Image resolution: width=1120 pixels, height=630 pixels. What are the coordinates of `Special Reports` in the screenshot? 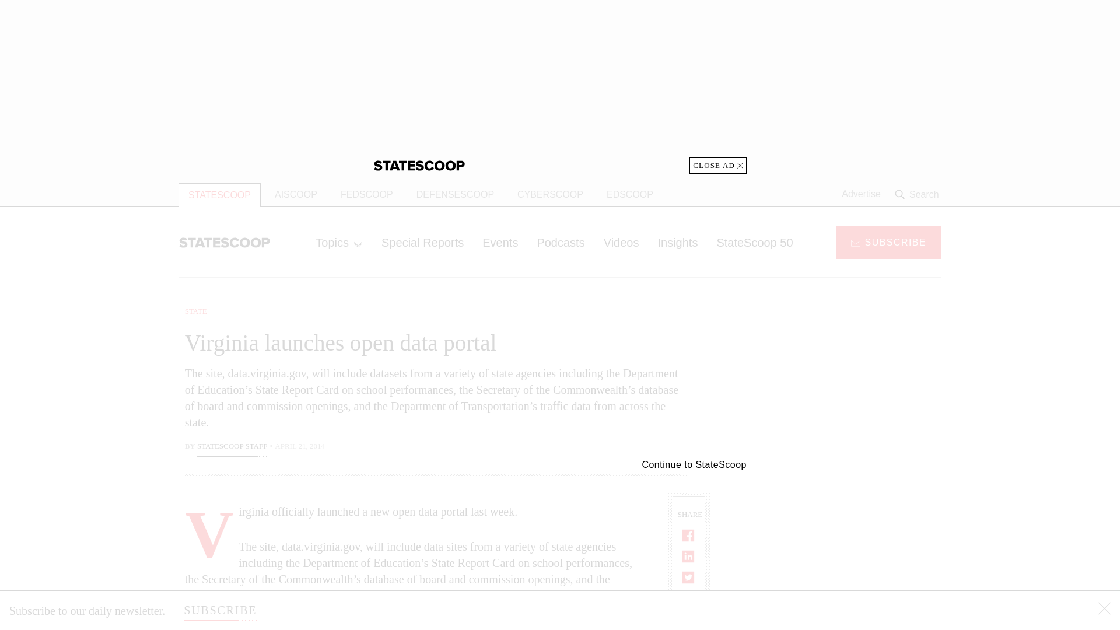 It's located at (422, 242).